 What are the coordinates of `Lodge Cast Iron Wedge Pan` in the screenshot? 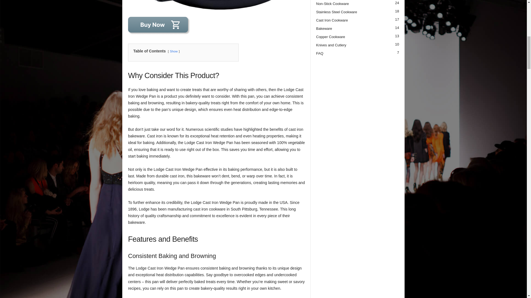 It's located at (216, 5).